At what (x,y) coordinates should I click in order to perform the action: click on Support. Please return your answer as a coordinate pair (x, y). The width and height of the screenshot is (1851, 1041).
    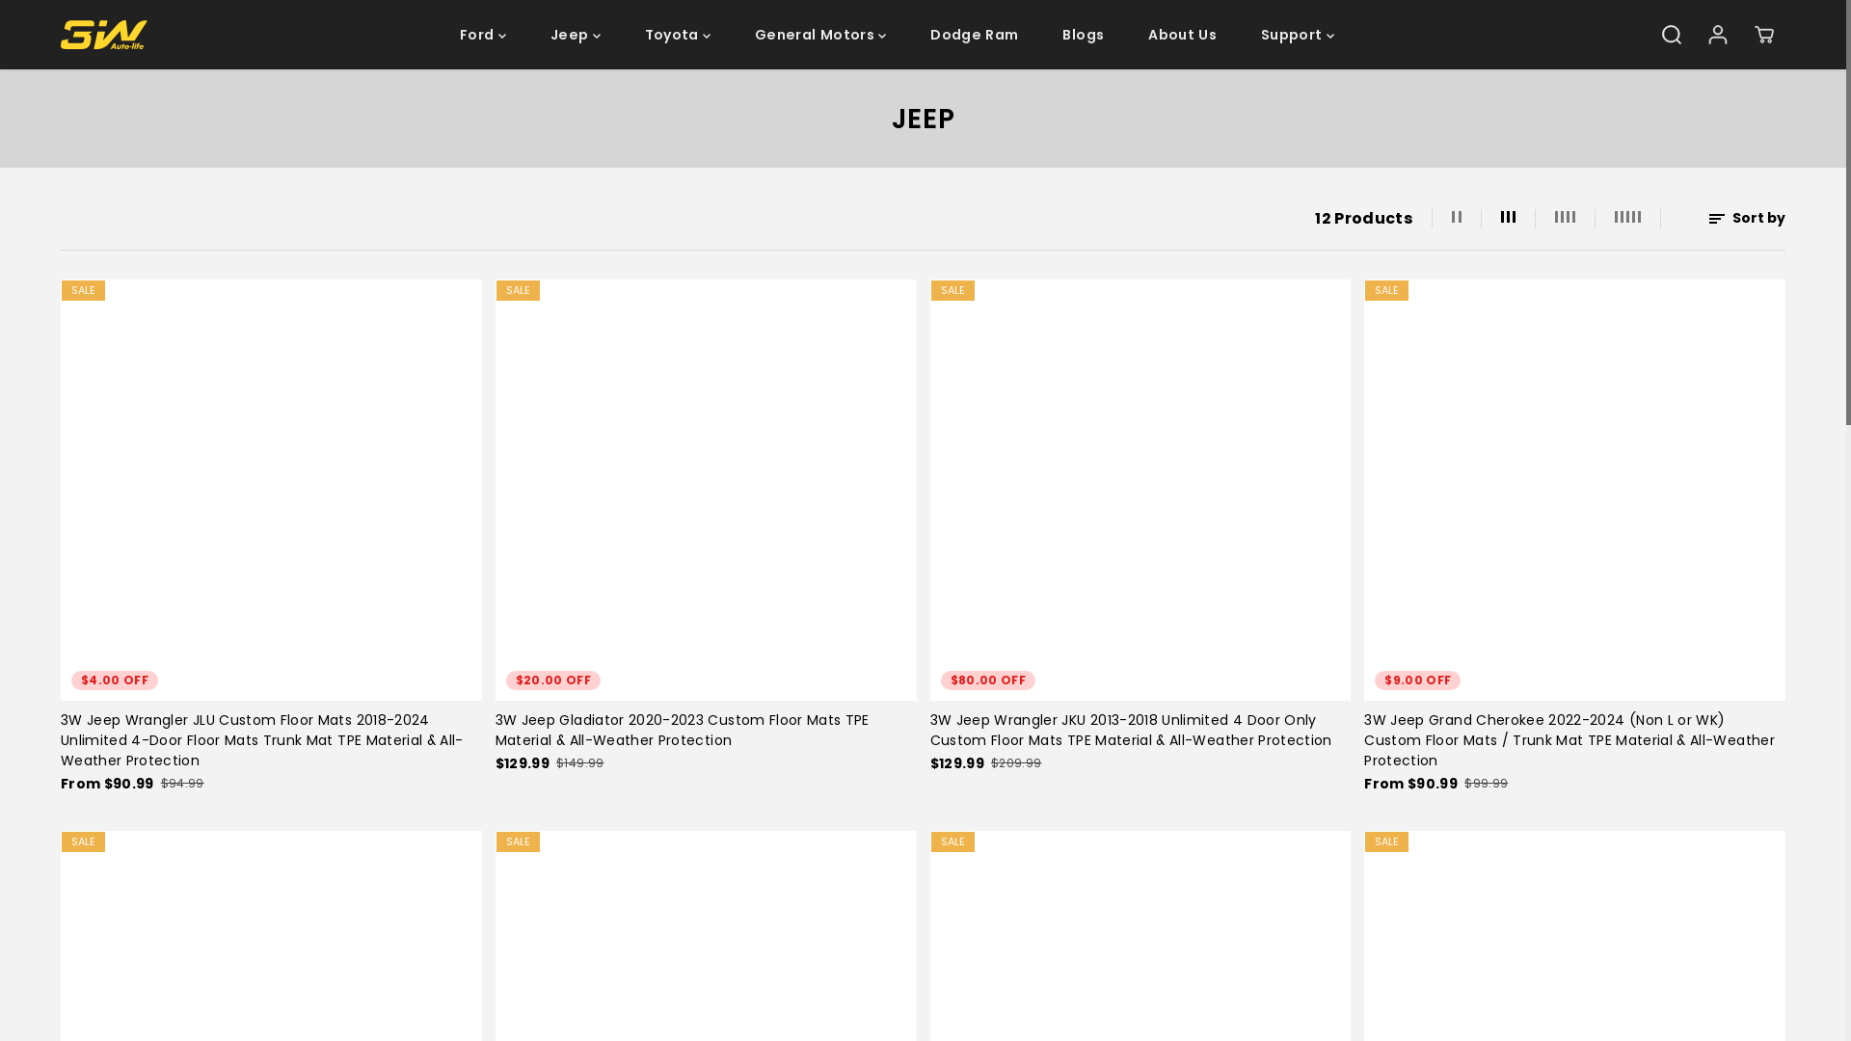
    Looking at the image, I should click on (1298, 35).